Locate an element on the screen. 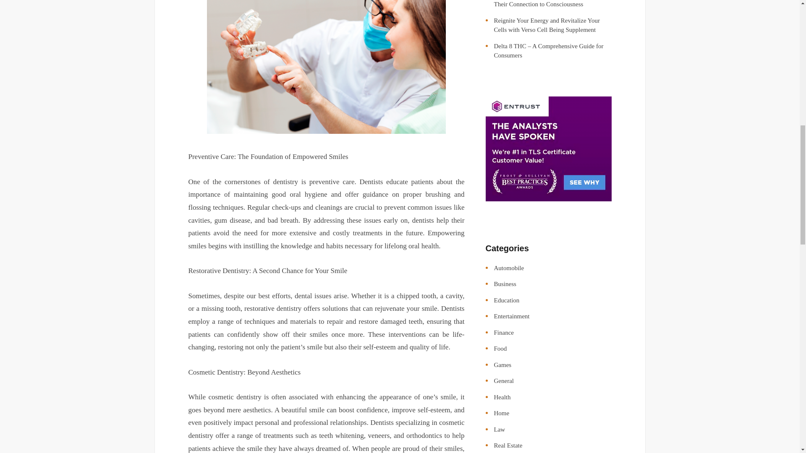 The width and height of the screenshot is (806, 453). Automobile is located at coordinates (509, 268).